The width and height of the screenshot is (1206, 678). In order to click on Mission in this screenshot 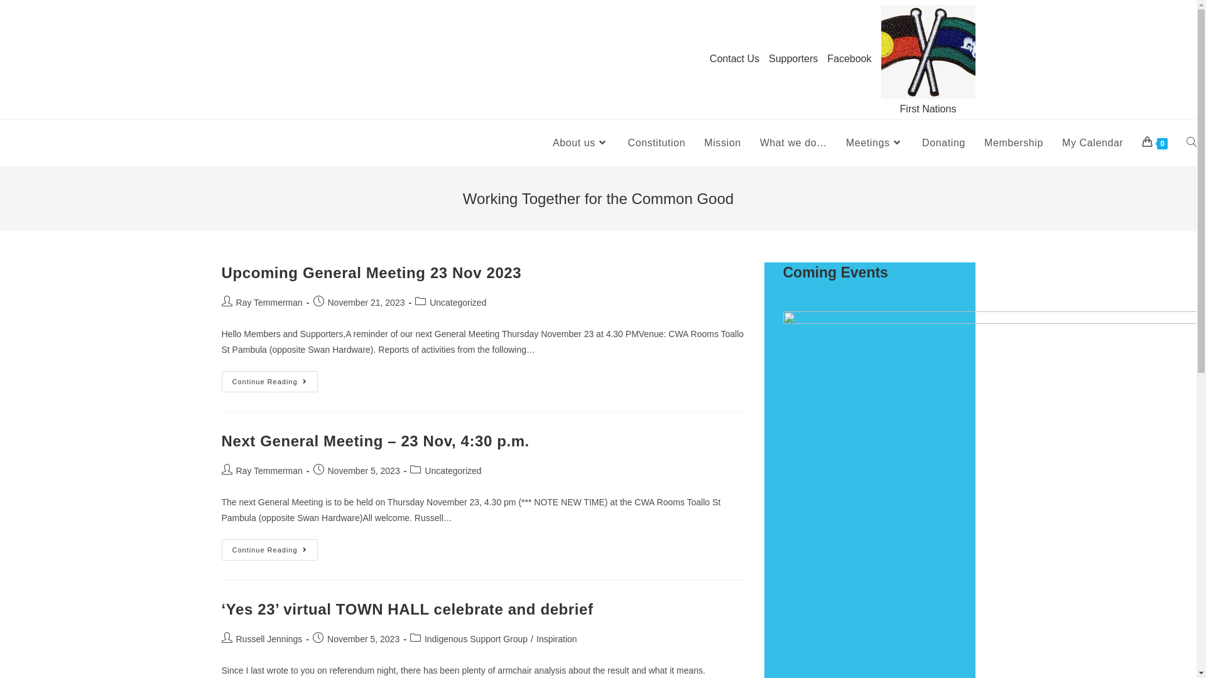, I will do `click(722, 143)`.